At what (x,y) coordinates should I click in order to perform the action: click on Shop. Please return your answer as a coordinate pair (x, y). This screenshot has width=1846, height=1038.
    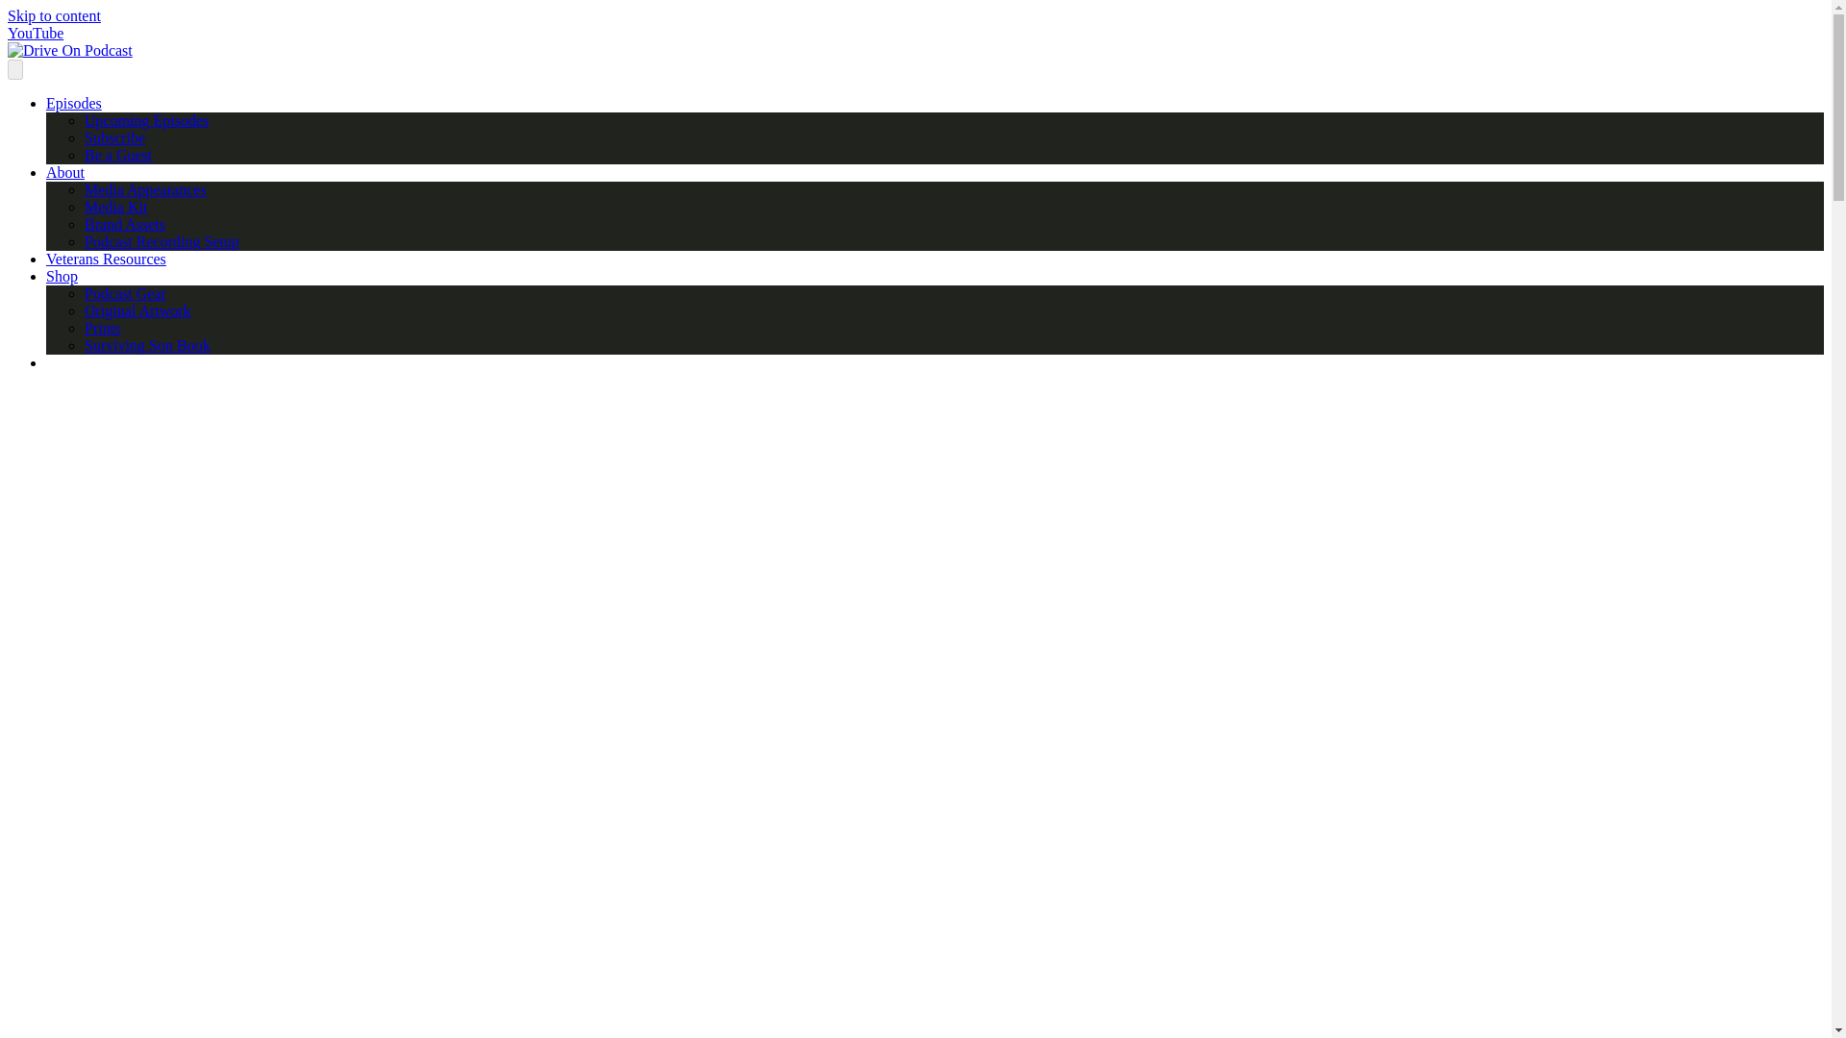
    Looking at the image, I should click on (62, 275).